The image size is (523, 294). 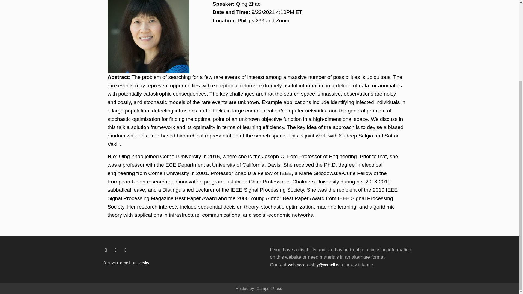 I want to click on Twitter, so click(x=115, y=250).